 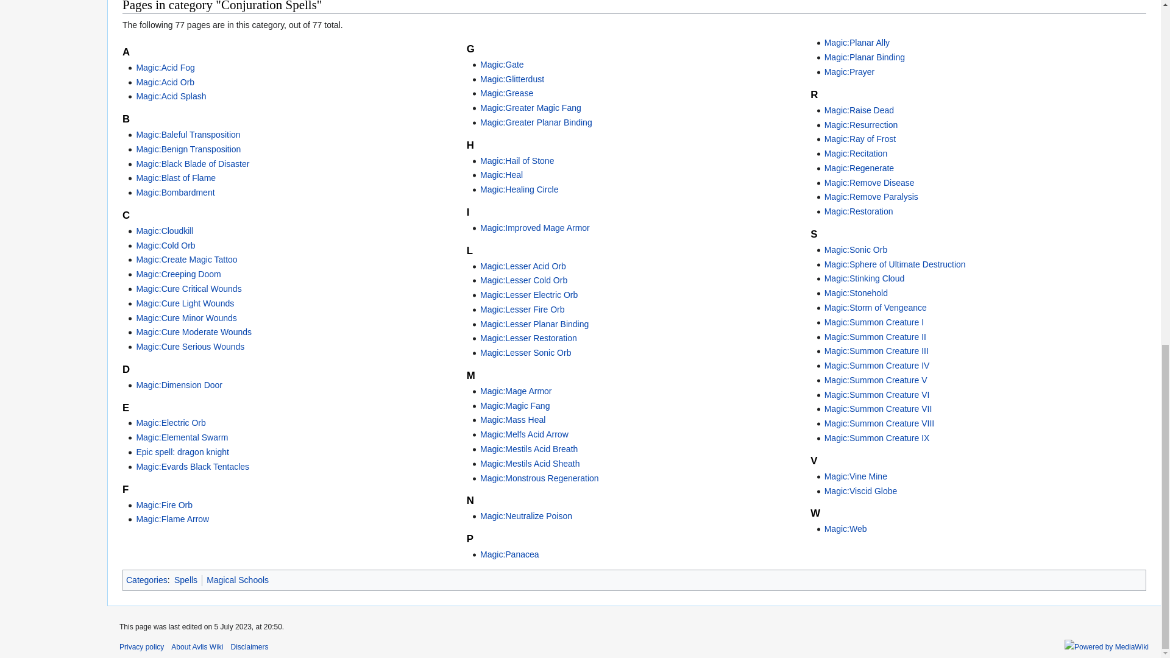 What do you see at coordinates (165, 82) in the screenshot?
I see `Magic:Acid Orb` at bounding box center [165, 82].